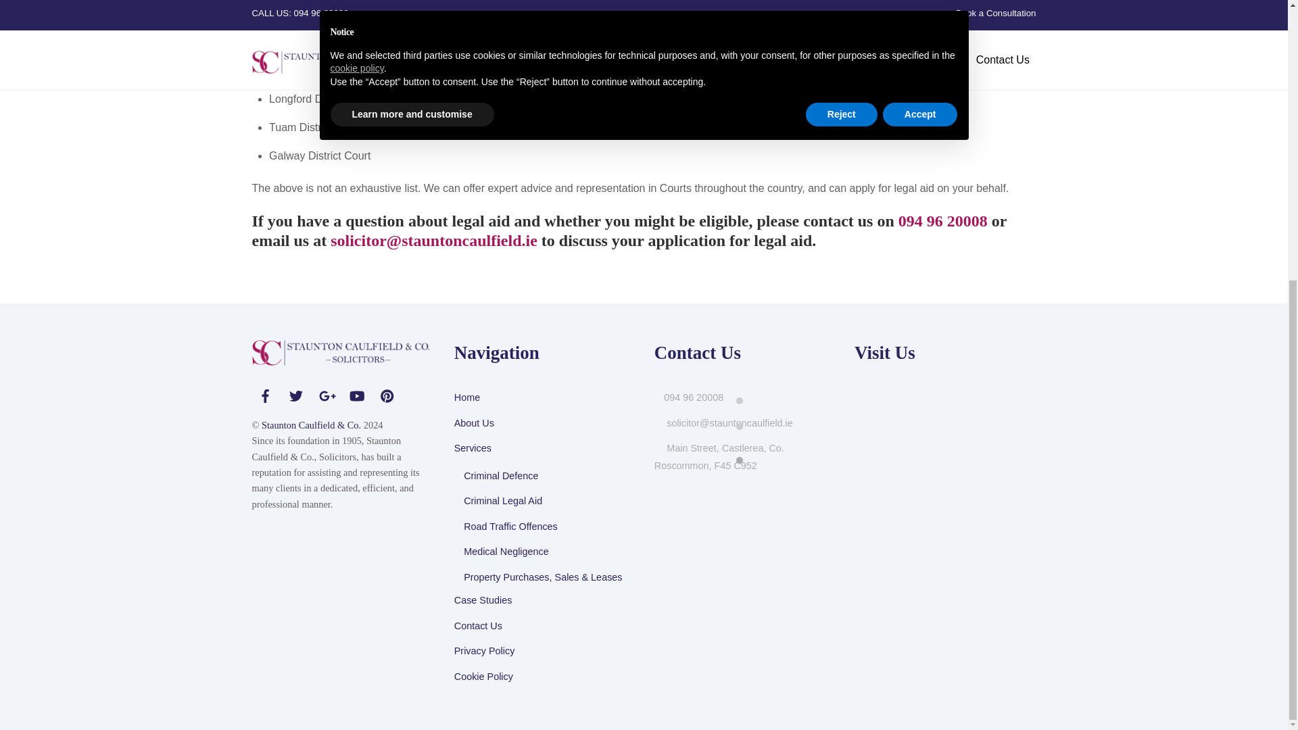  I want to click on Criminal Defence, so click(500, 475).